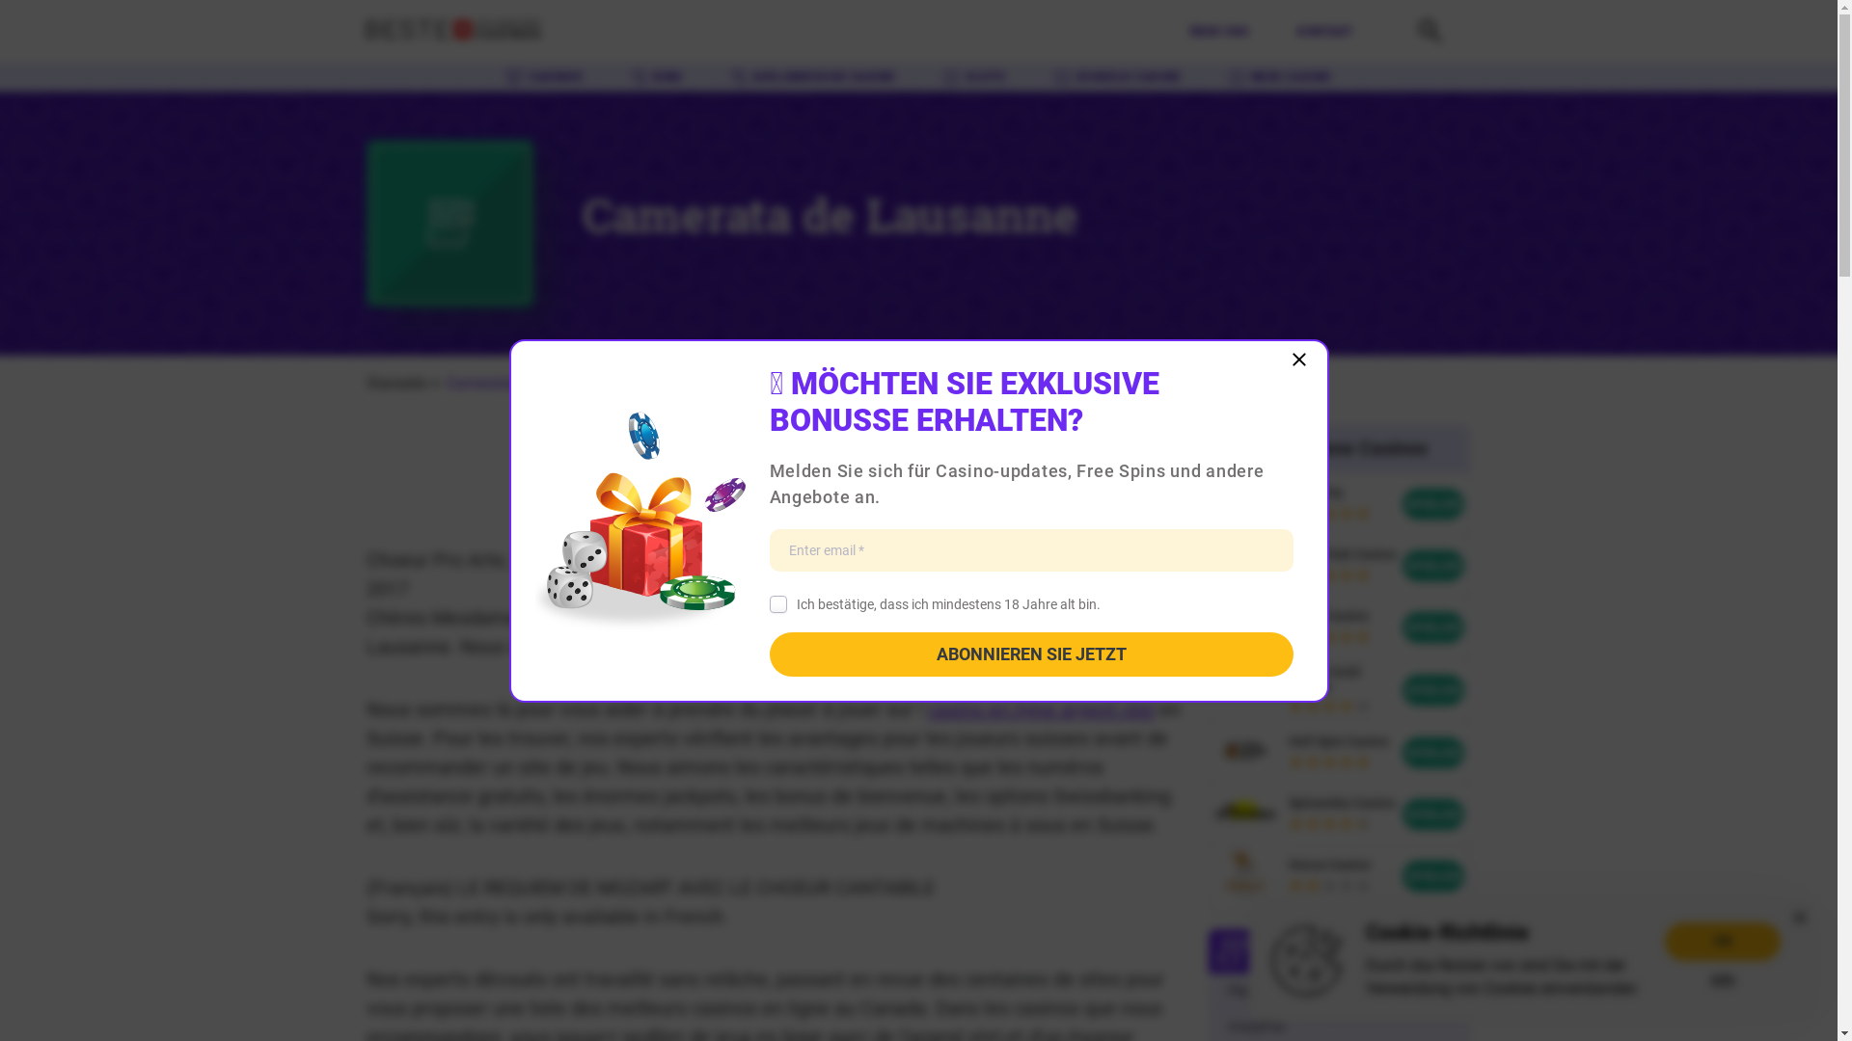  Describe the element at coordinates (1433, 690) in the screenshot. I see `SPIELEN` at that location.